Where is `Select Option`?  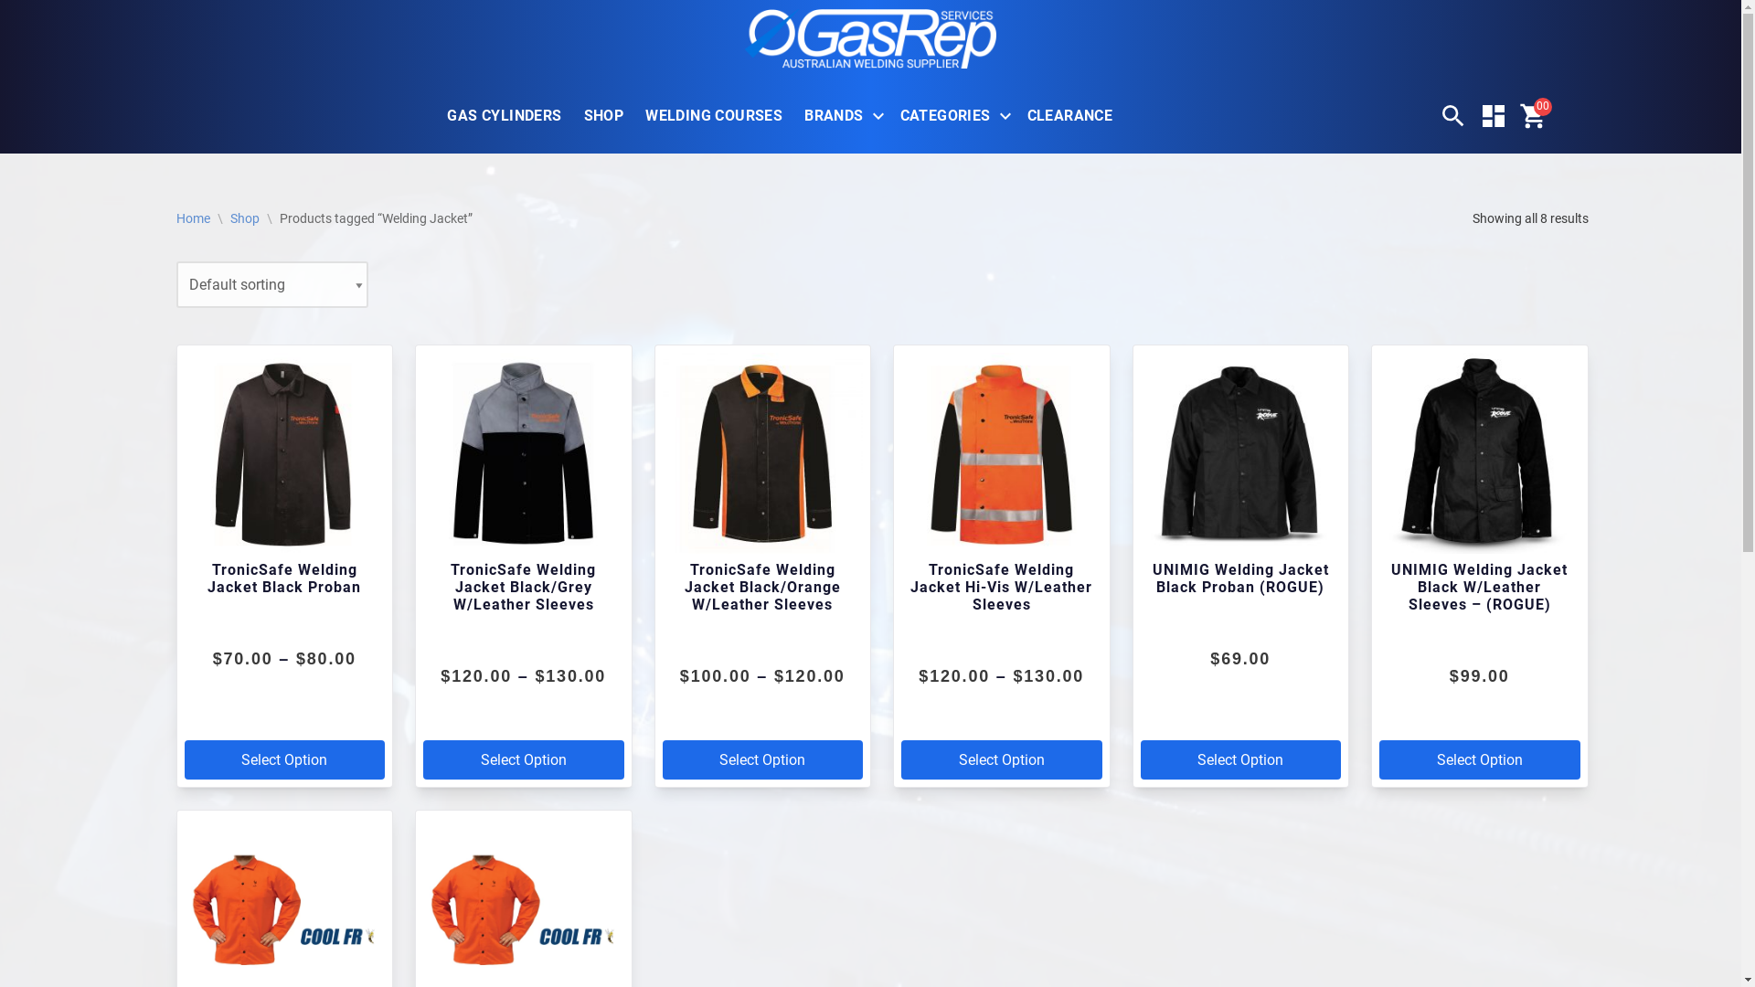 Select Option is located at coordinates (524, 760).